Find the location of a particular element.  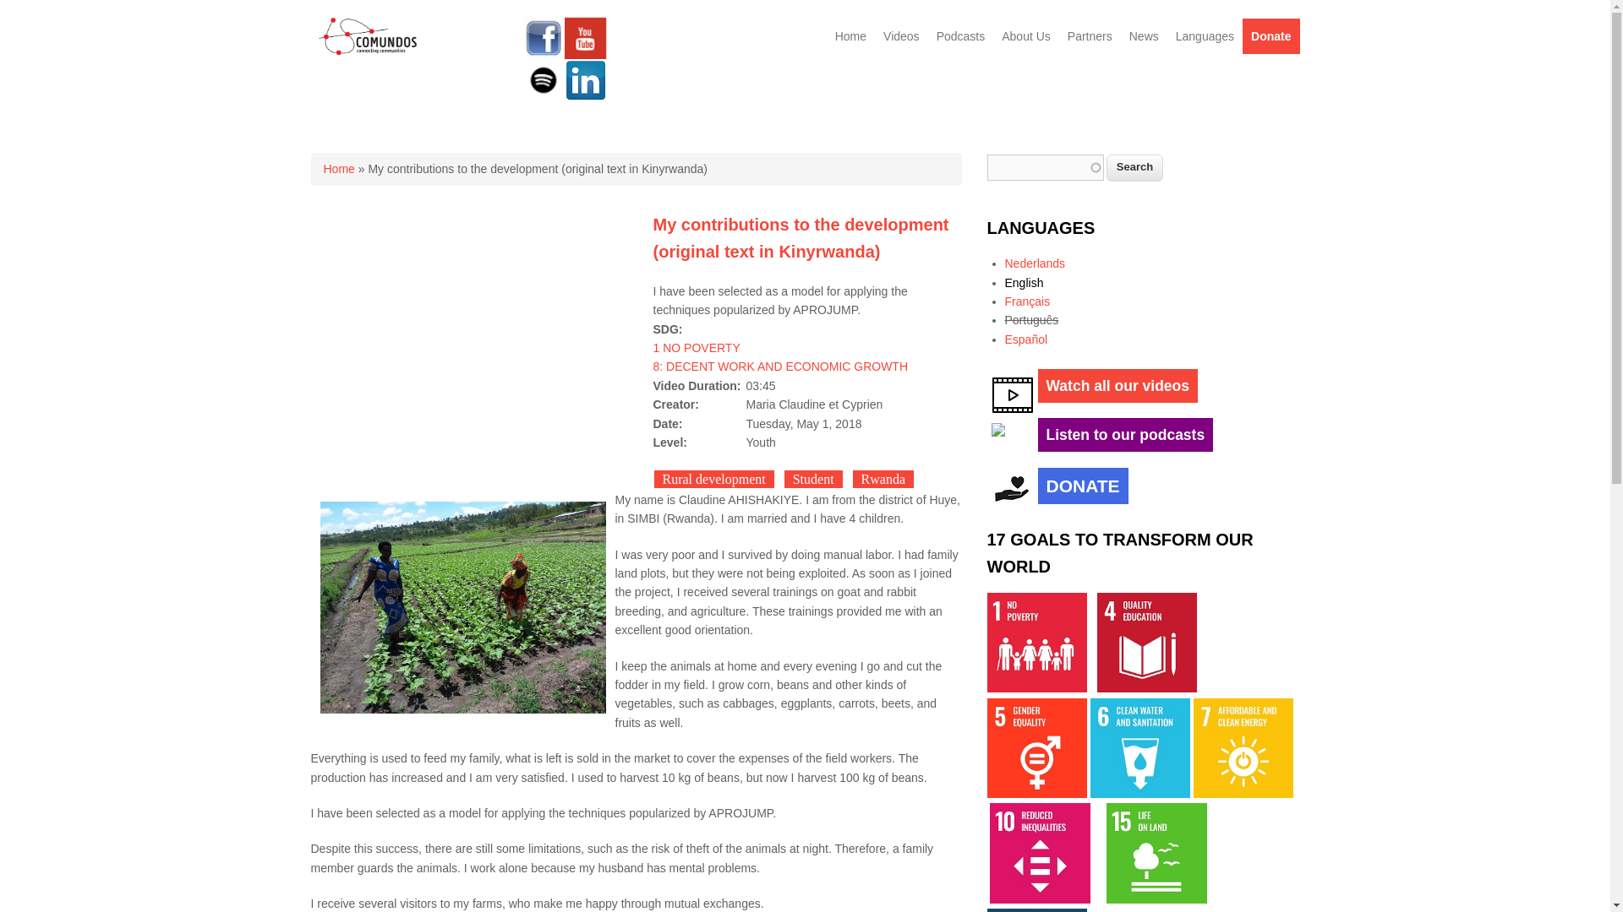

Languages is located at coordinates (1205, 35).